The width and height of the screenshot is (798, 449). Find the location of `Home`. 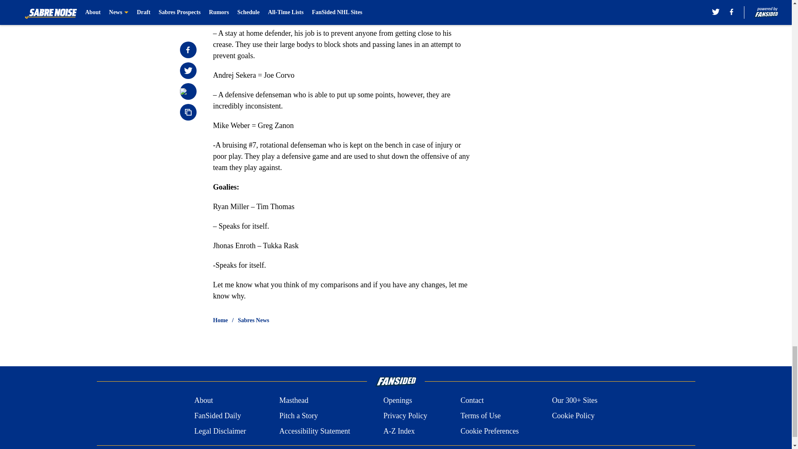

Home is located at coordinates (220, 320).